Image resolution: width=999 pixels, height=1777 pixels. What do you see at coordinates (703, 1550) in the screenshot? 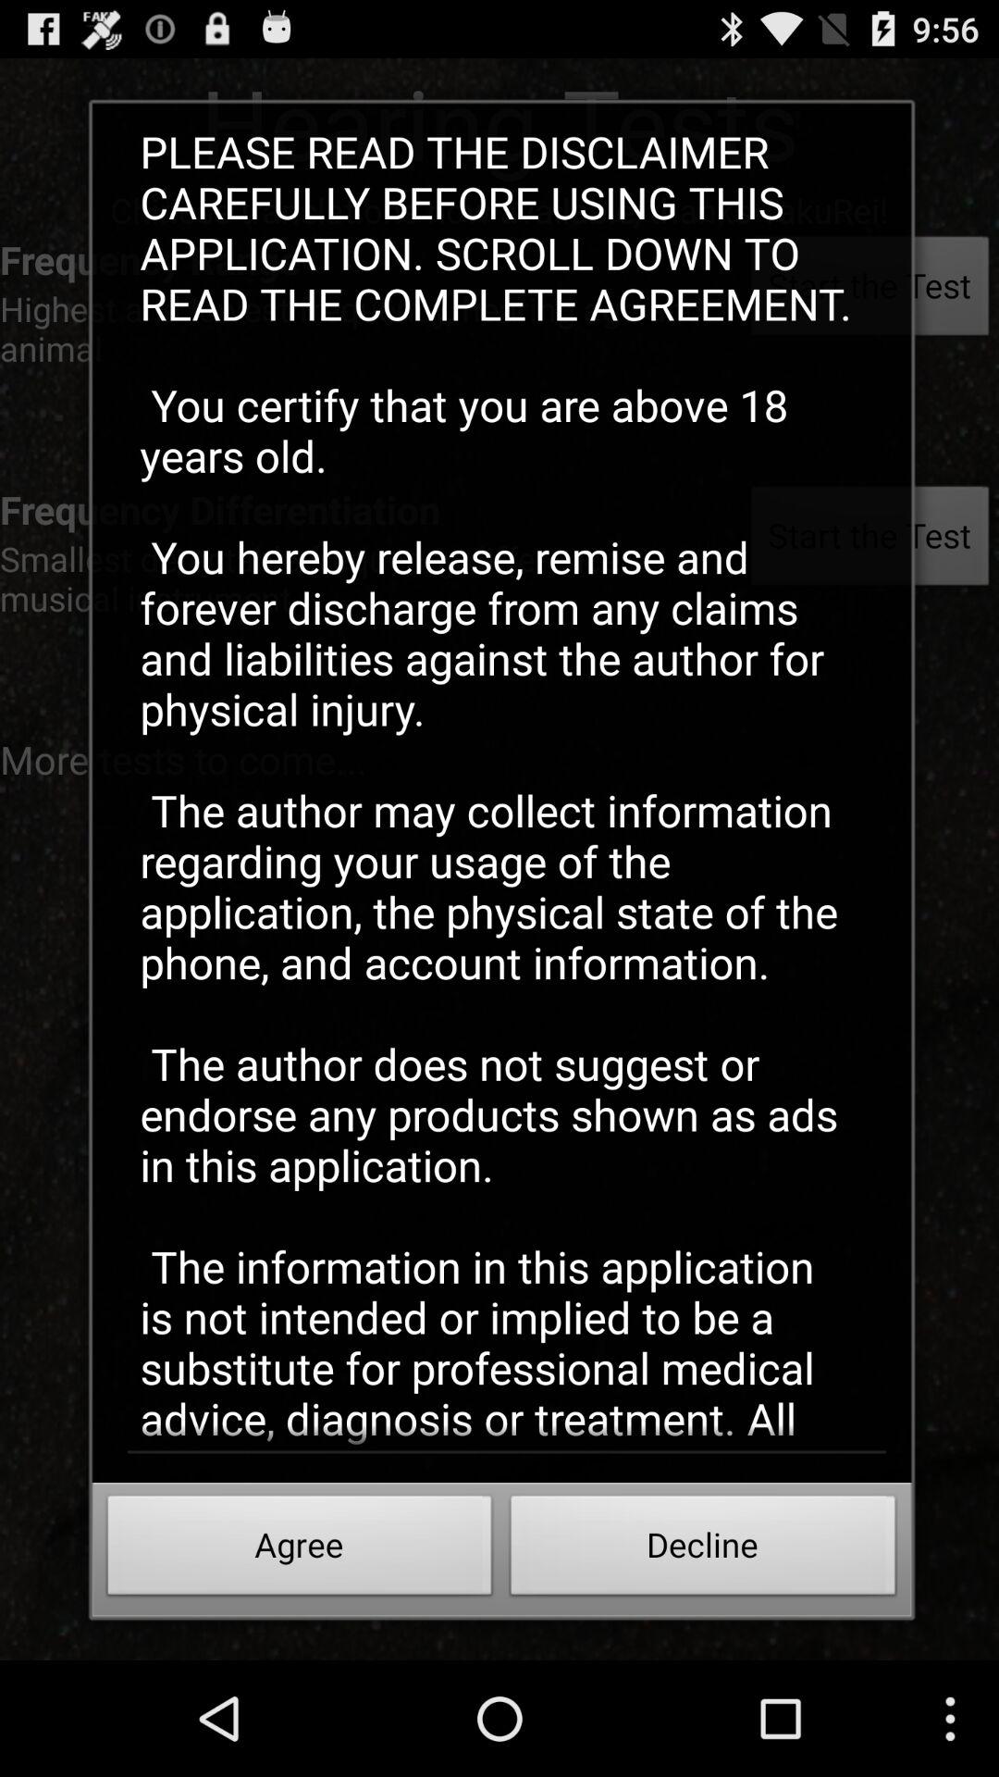
I see `swipe to the decline` at bounding box center [703, 1550].